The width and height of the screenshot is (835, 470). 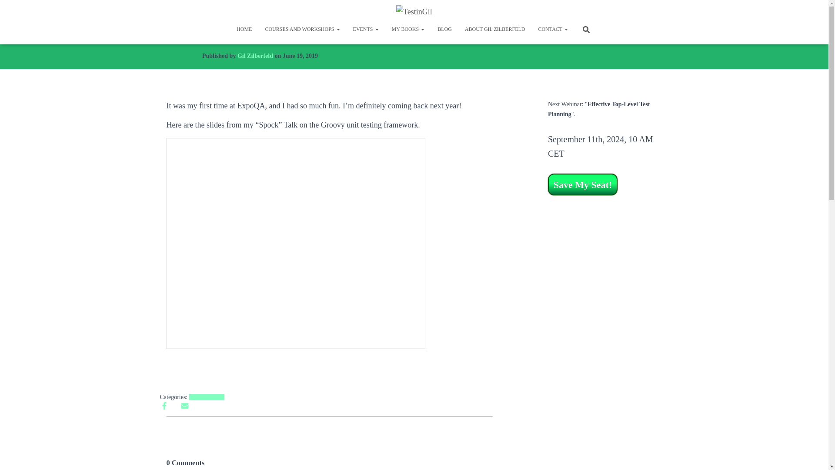 I want to click on CONTACT, so click(x=552, y=29).